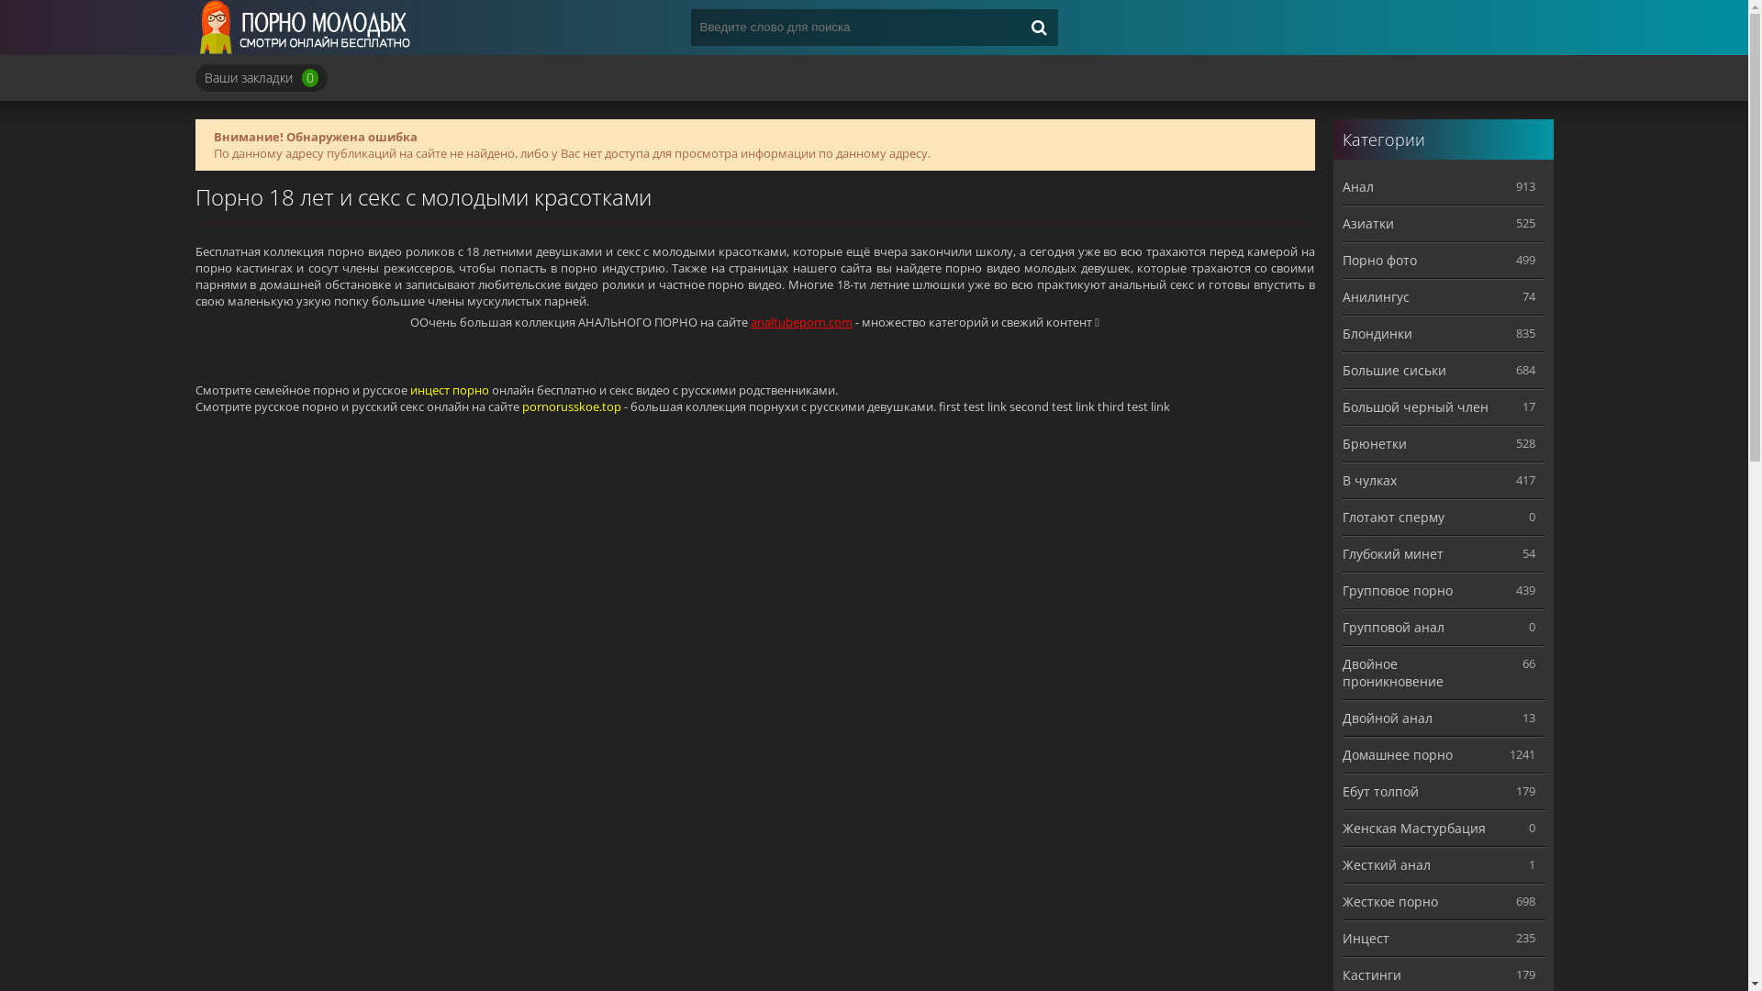 The image size is (1762, 991). Describe the element at coordinates (571, 406) in the screenshot. I see `pornorusskoe.top` at that location.